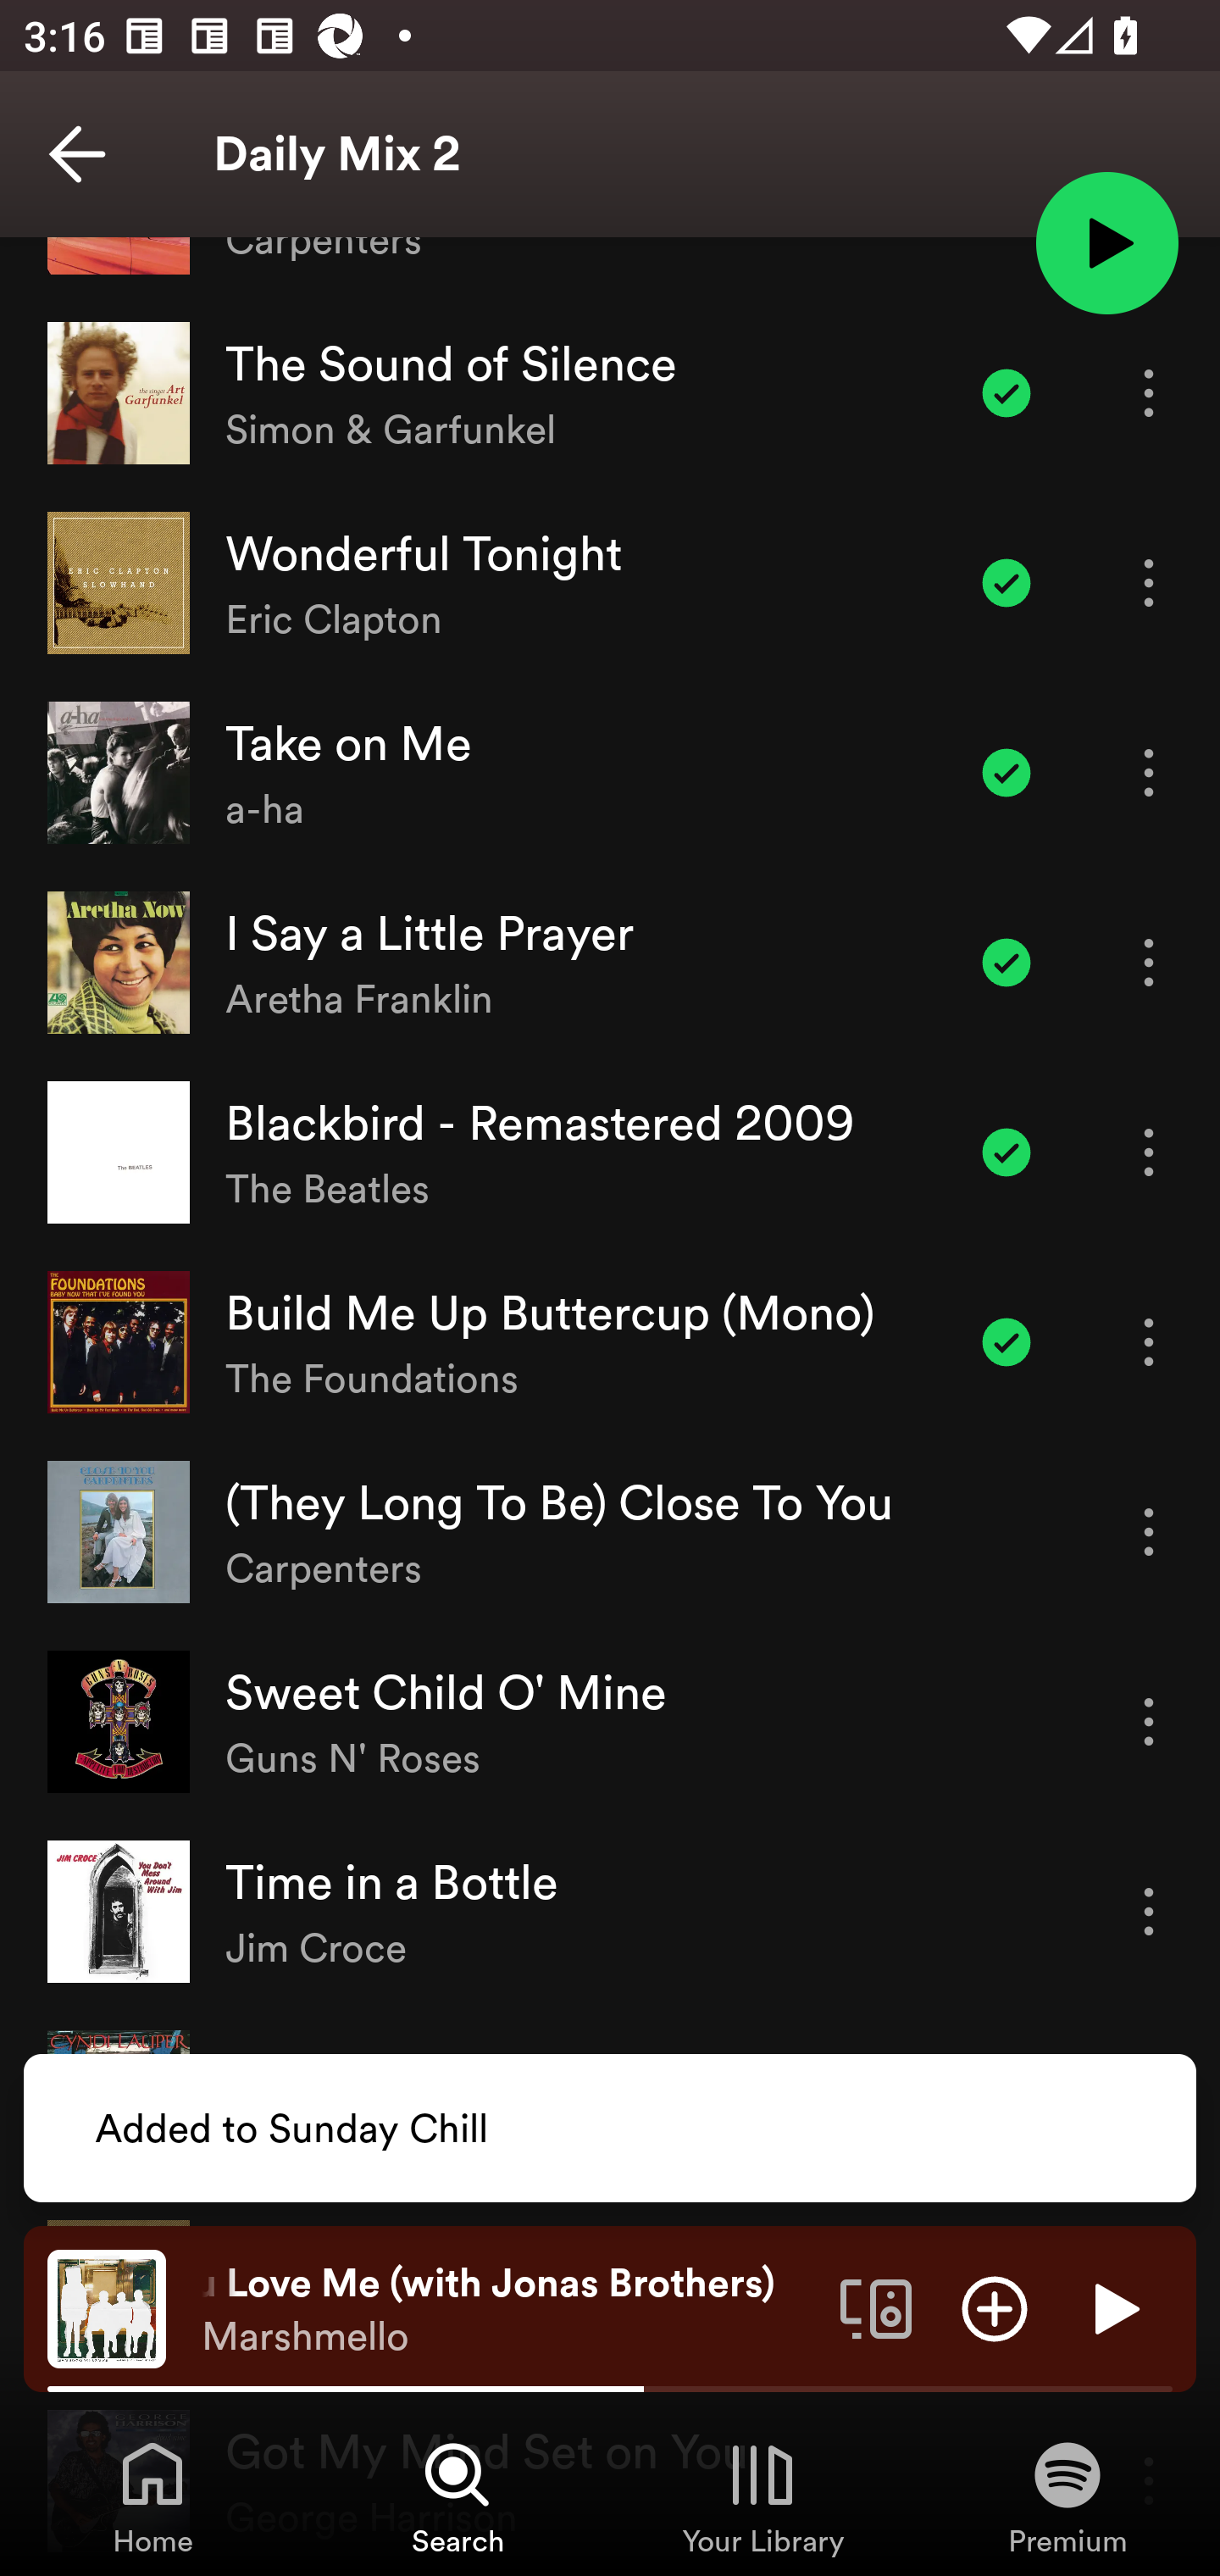 The image size is (1220, 2576). I want to click on Item added, so click(1006, 1152).